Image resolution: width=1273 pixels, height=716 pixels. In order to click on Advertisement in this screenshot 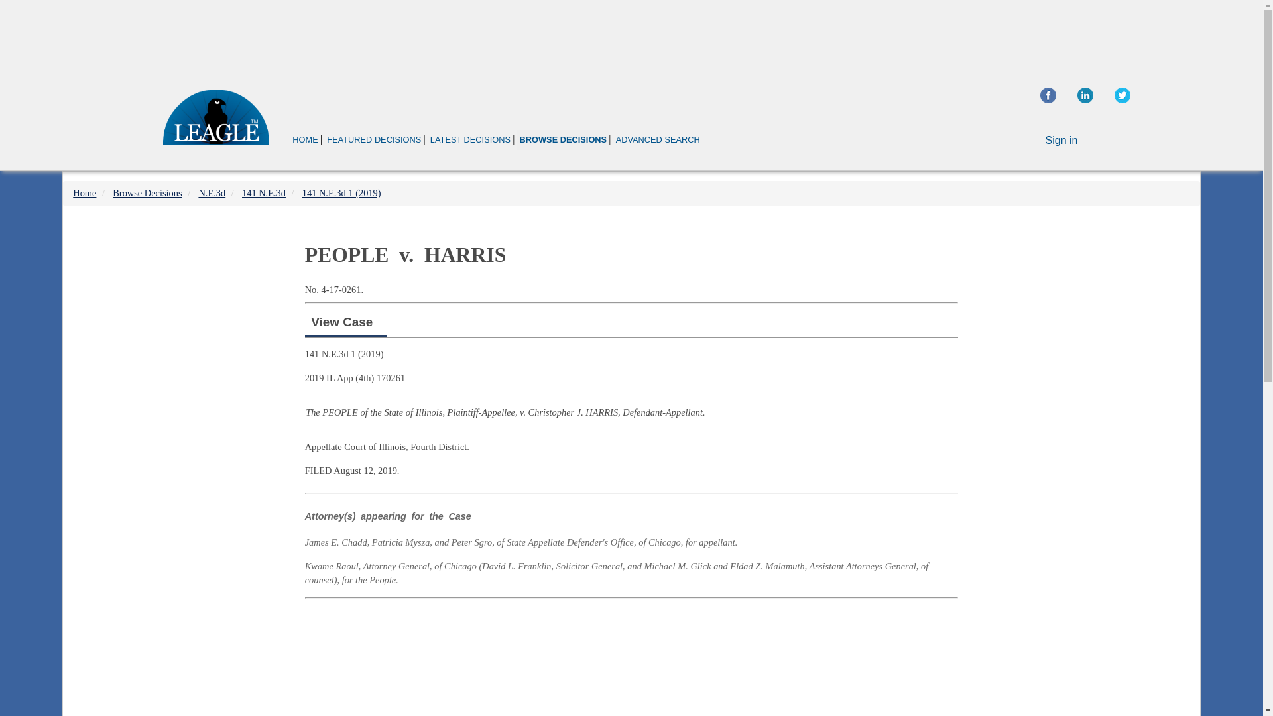, I will do `click(1086, 312)`.